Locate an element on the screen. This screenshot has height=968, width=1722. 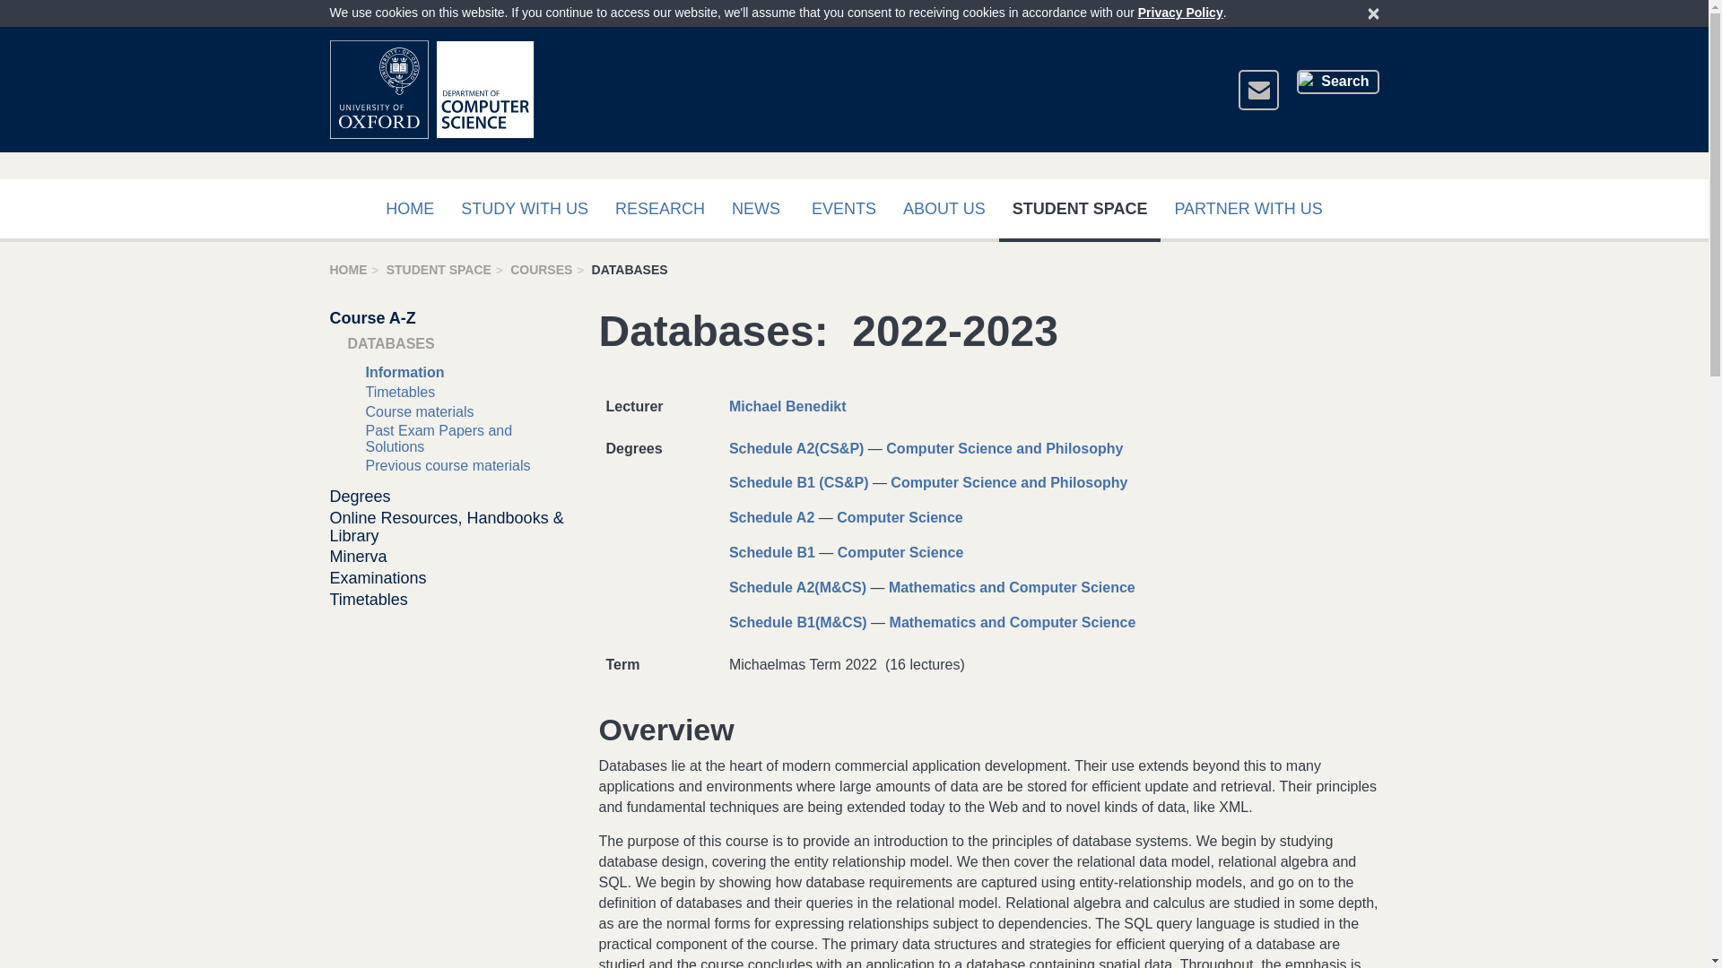
Computer Science is located at coordinates (900, 518).